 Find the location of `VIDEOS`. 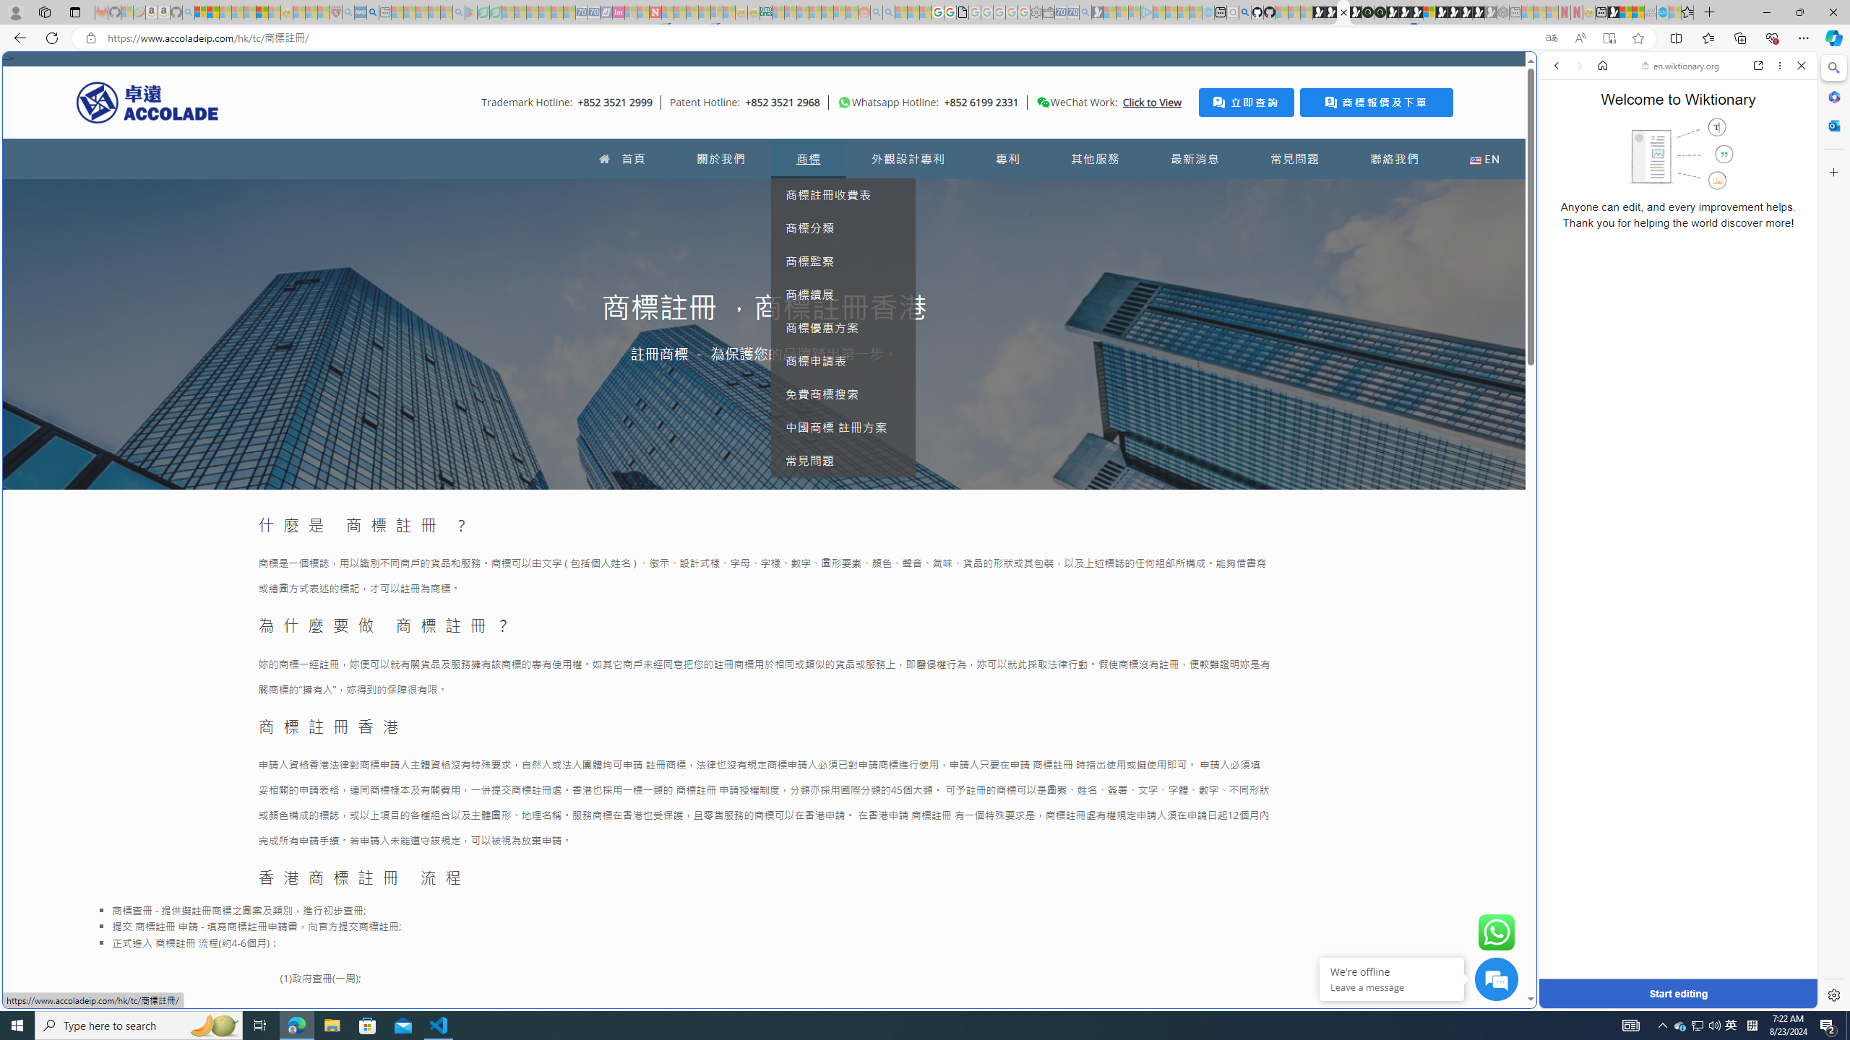

VIDEOS is located at coordinates (1653, 165).